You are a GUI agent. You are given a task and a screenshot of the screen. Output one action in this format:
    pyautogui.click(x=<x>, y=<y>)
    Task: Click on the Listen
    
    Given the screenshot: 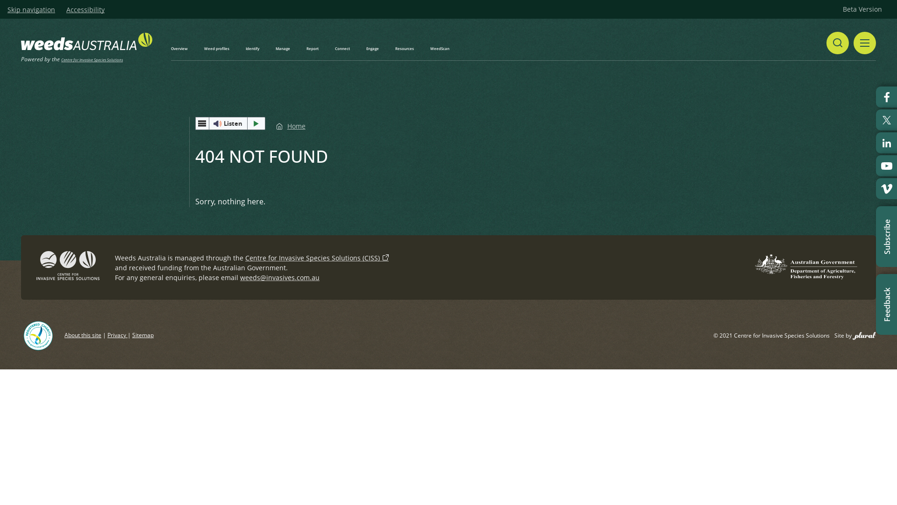 What is the action you would take?
    pyautogui.click(x=230, y=123)
    